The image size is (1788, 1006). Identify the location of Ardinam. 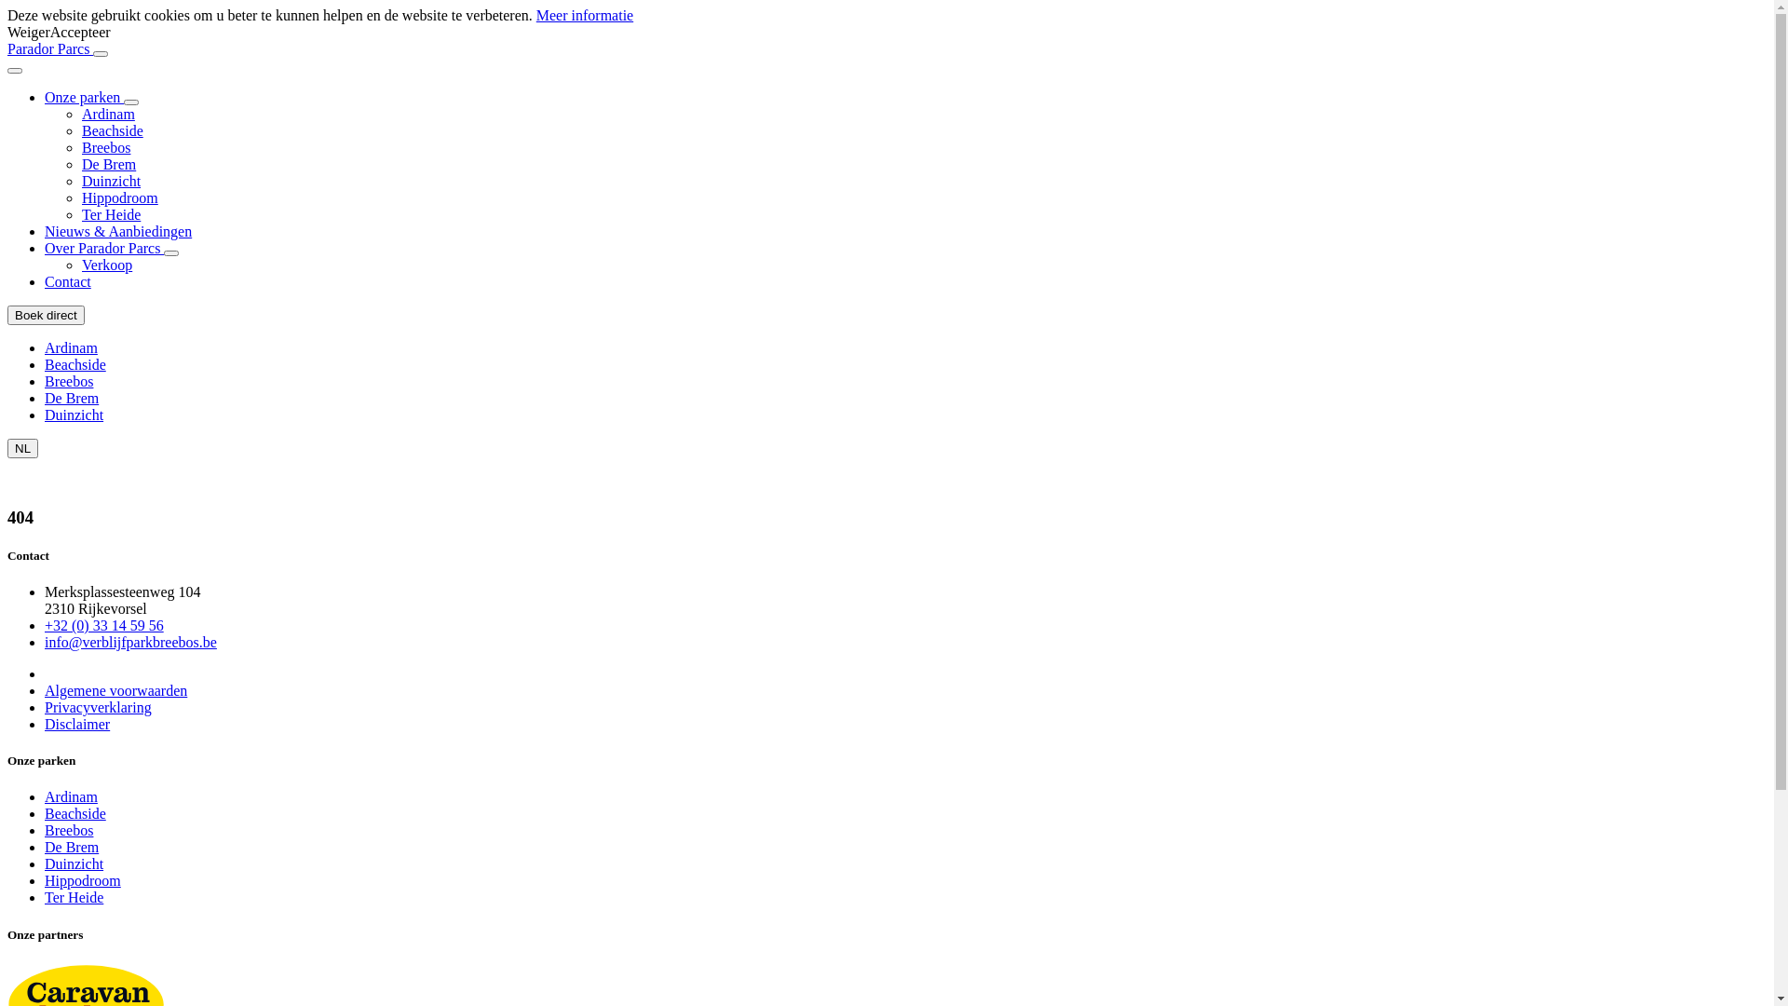
(108, 114).